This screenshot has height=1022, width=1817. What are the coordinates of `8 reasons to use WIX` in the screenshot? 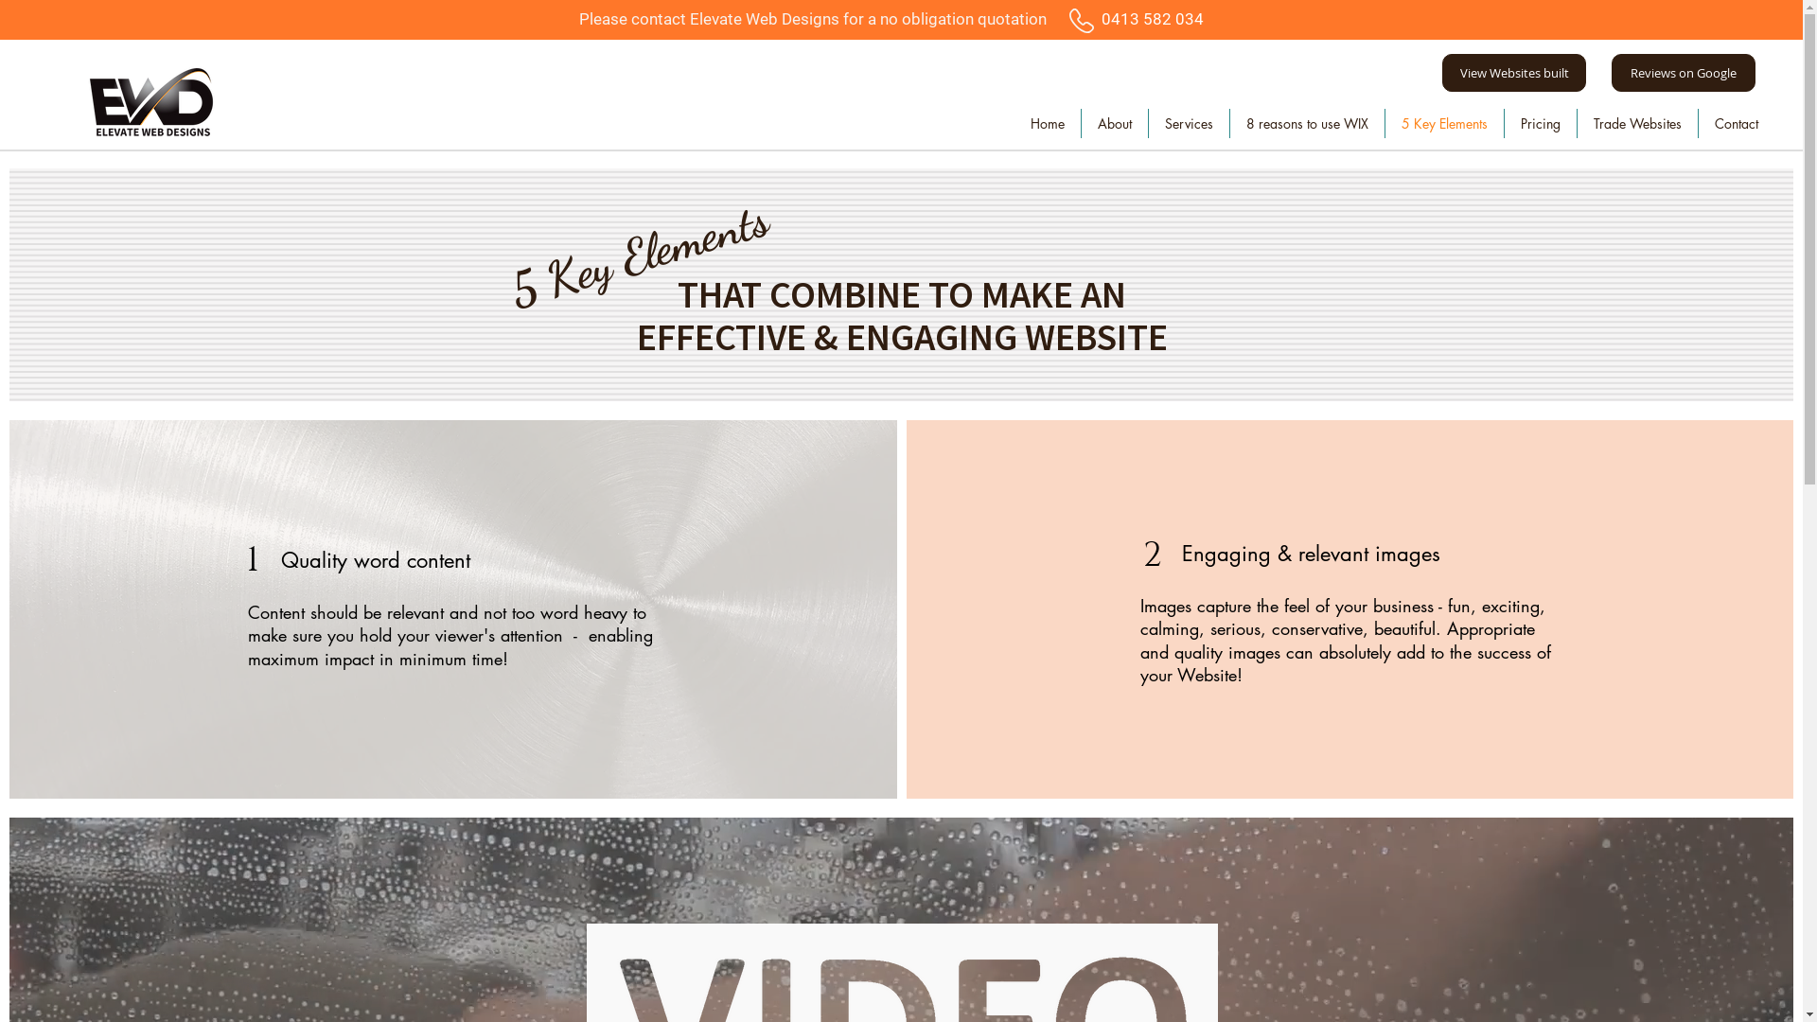 It's located at (1308, 123).